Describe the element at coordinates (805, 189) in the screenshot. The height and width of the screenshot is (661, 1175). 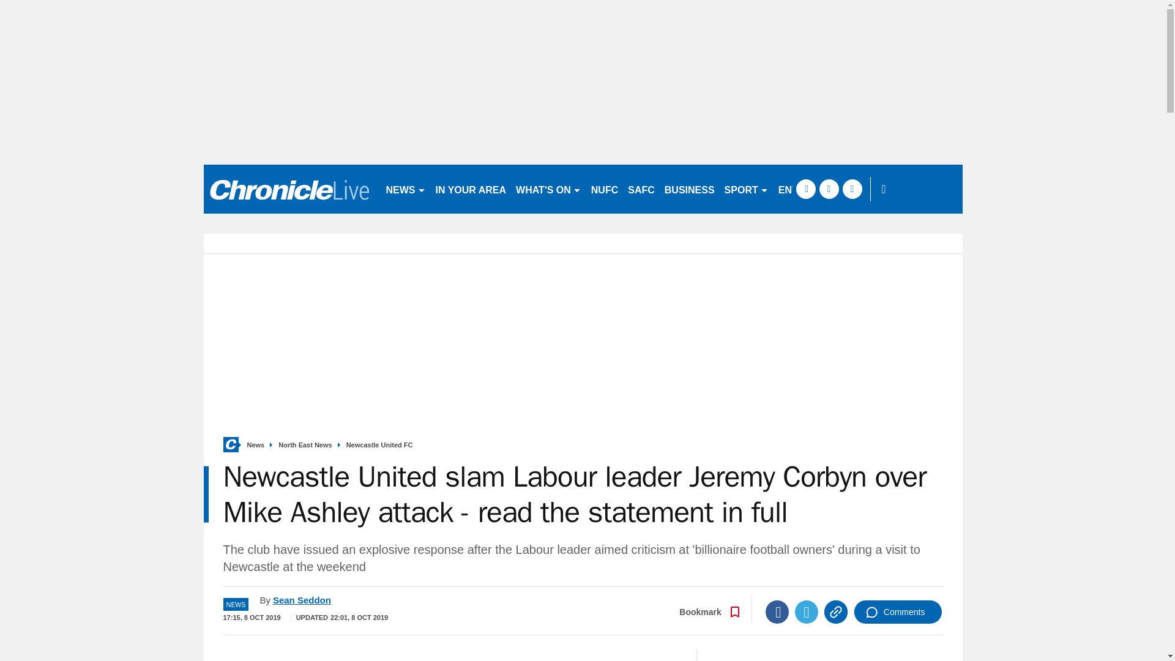
I see `facebook` at that location.